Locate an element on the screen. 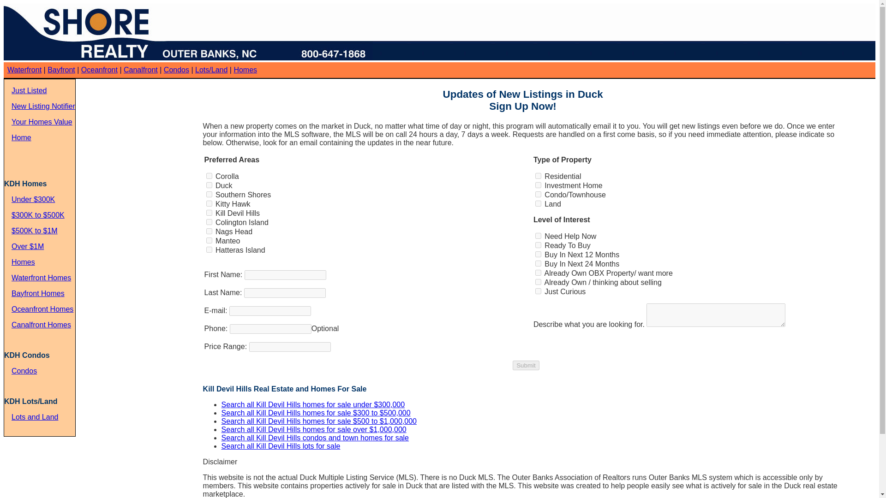 Image resolution: width=886 pixels, height=498 pixels. Waterfront is located at coordinates (24, 69).